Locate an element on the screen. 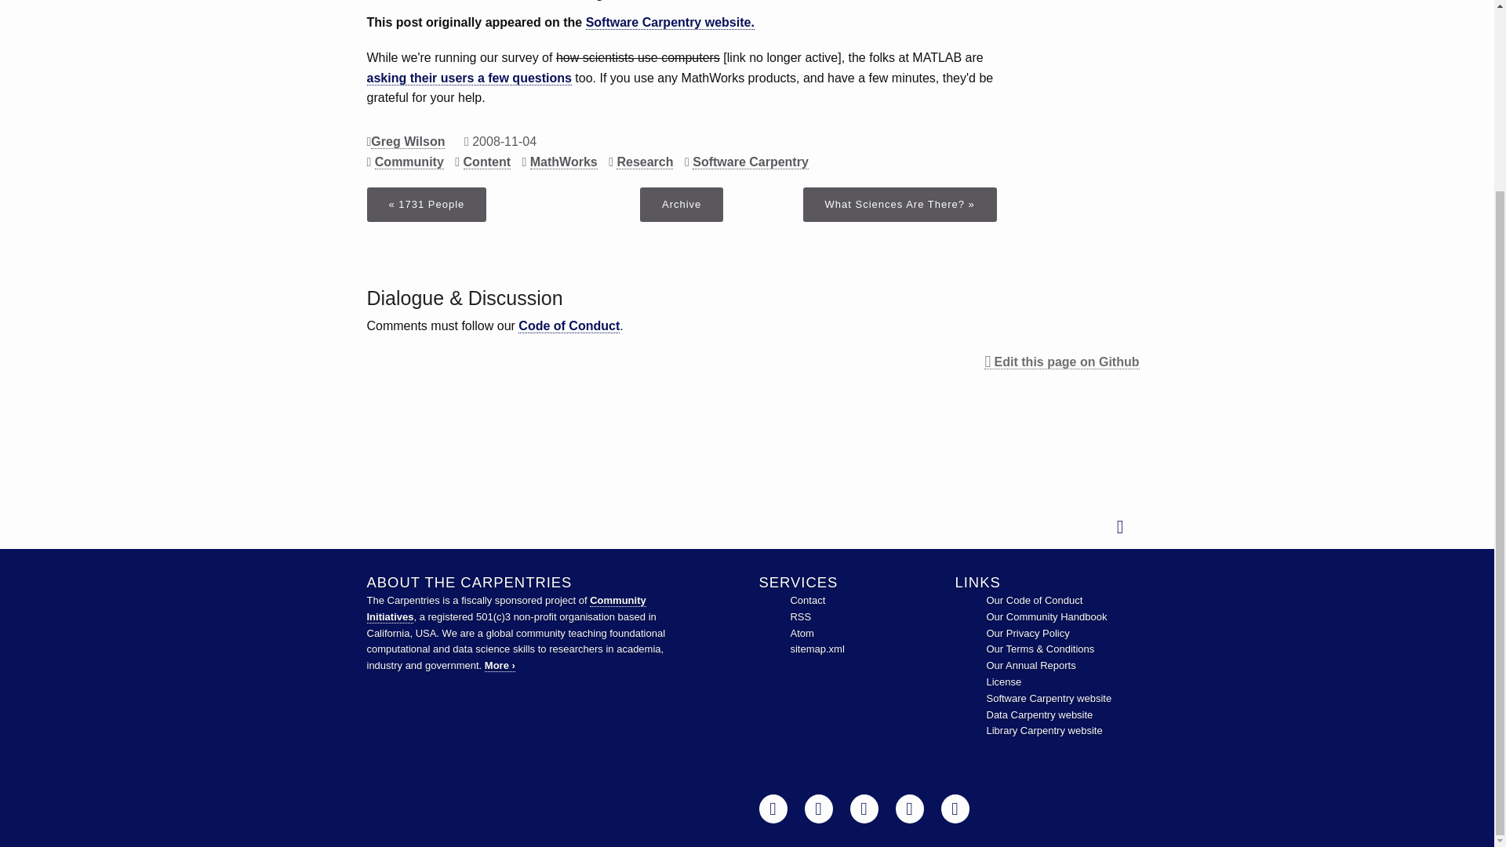  EQUITY, INCLUSION, AND ACCESSIBILITY is located at coordinates (133, 96).